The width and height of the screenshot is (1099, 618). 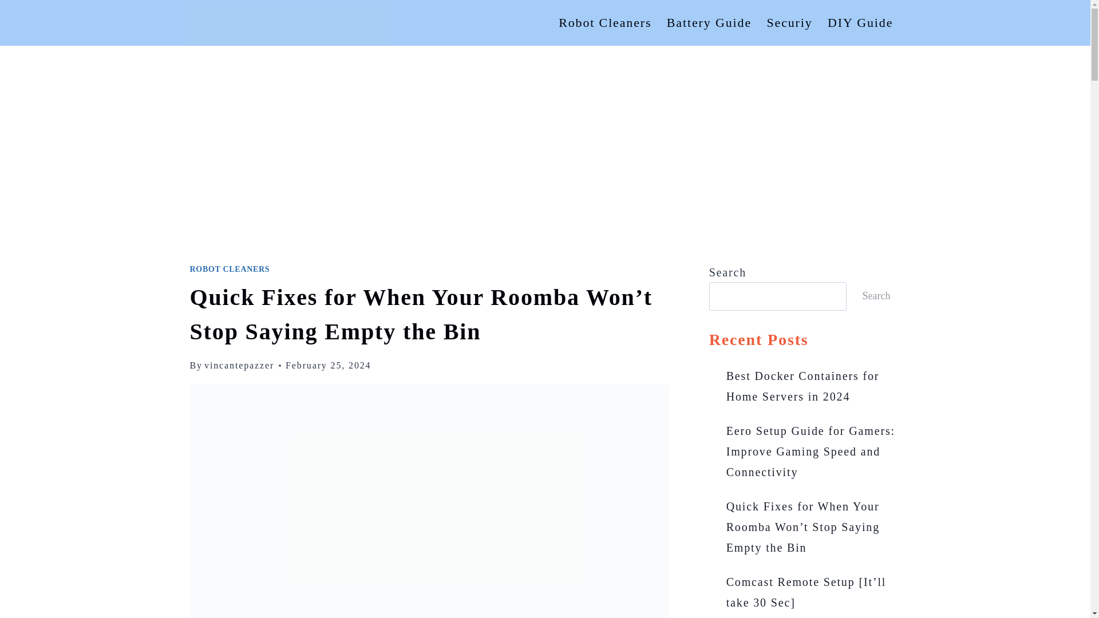 I want to click on DIY Guide, so click(x=860, y=23).